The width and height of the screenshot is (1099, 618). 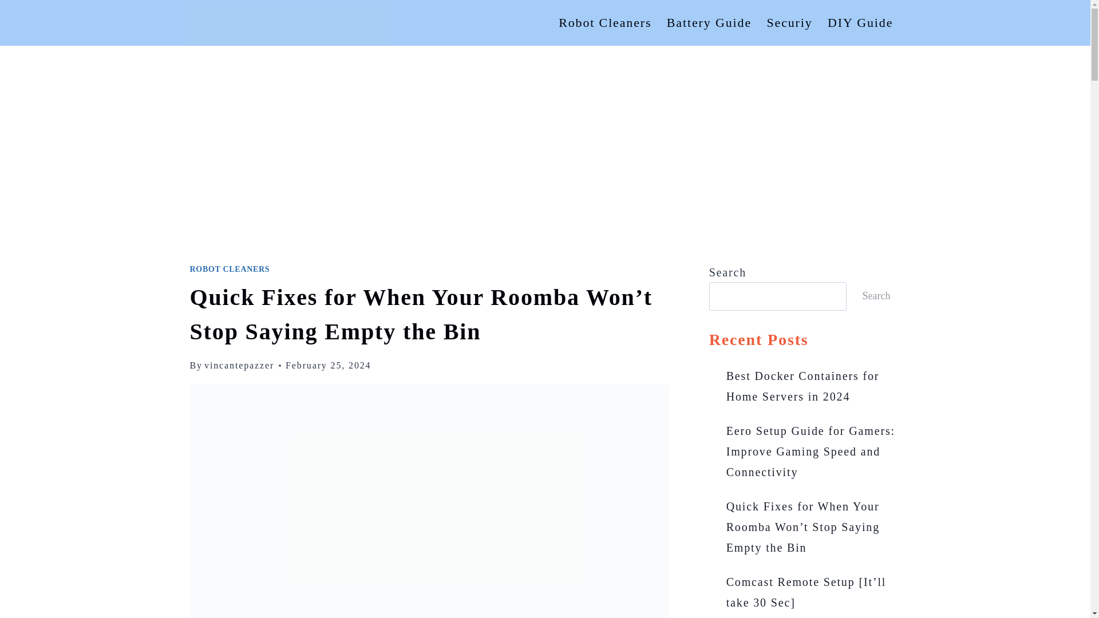 I want to click on DIY Guide, so click(x=860, y=23).